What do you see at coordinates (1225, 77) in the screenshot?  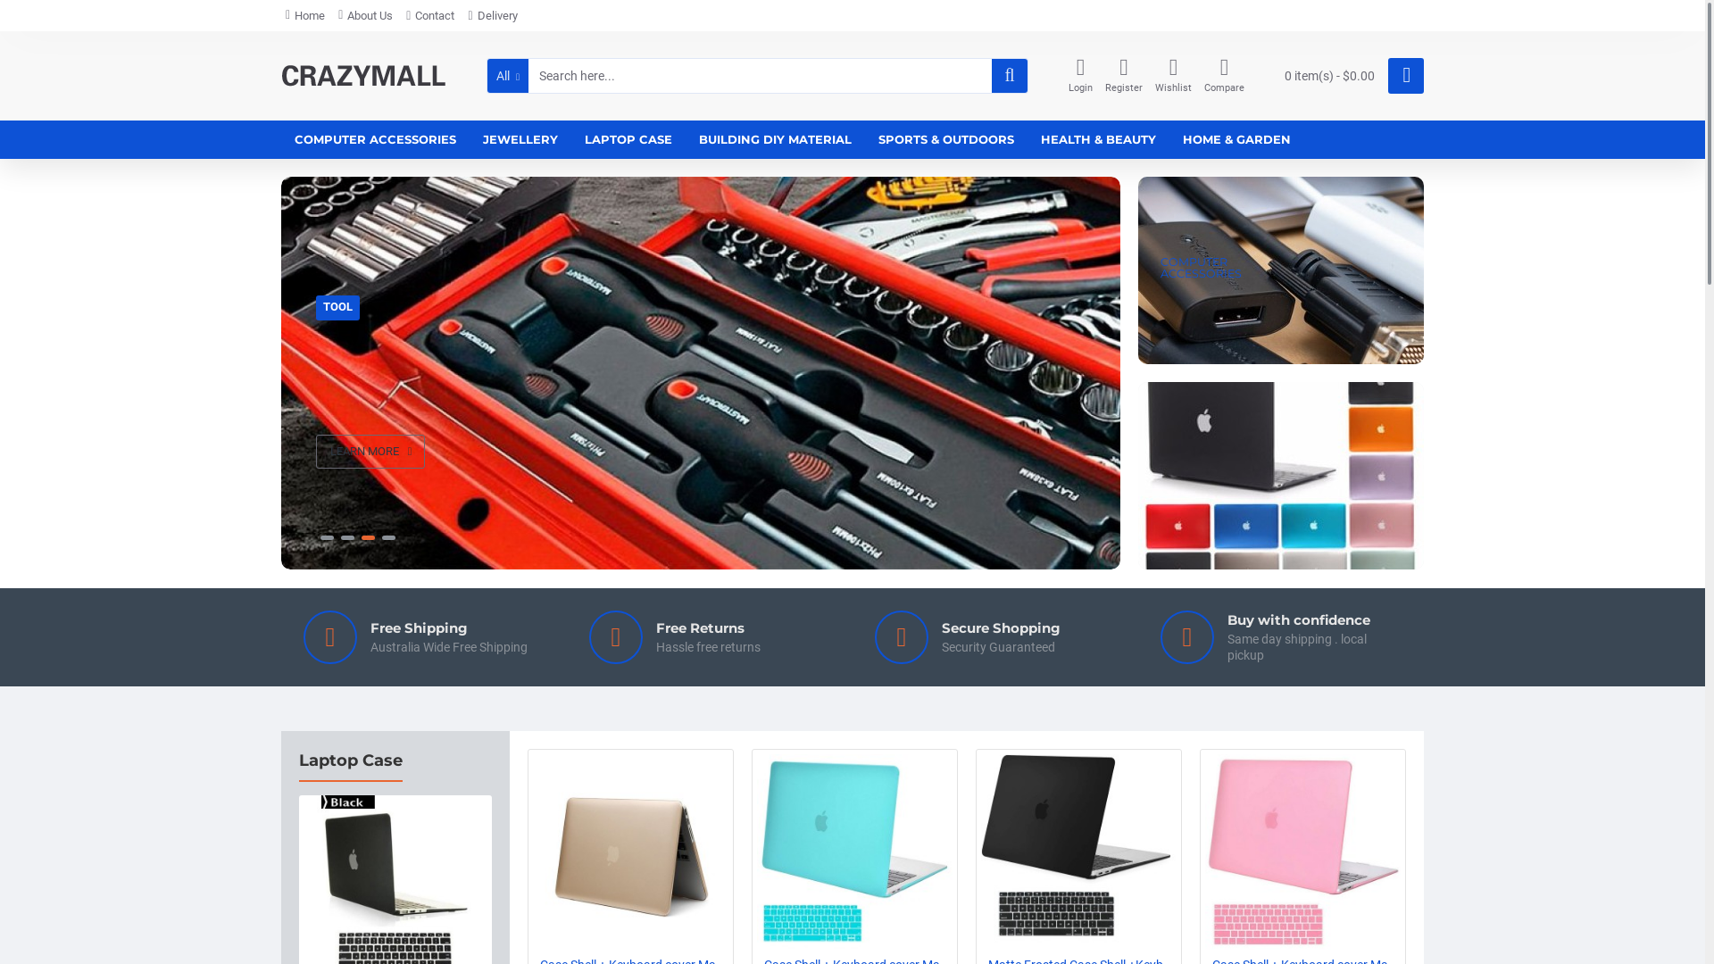 I see `Compare` at bounding box center [1225, 77].